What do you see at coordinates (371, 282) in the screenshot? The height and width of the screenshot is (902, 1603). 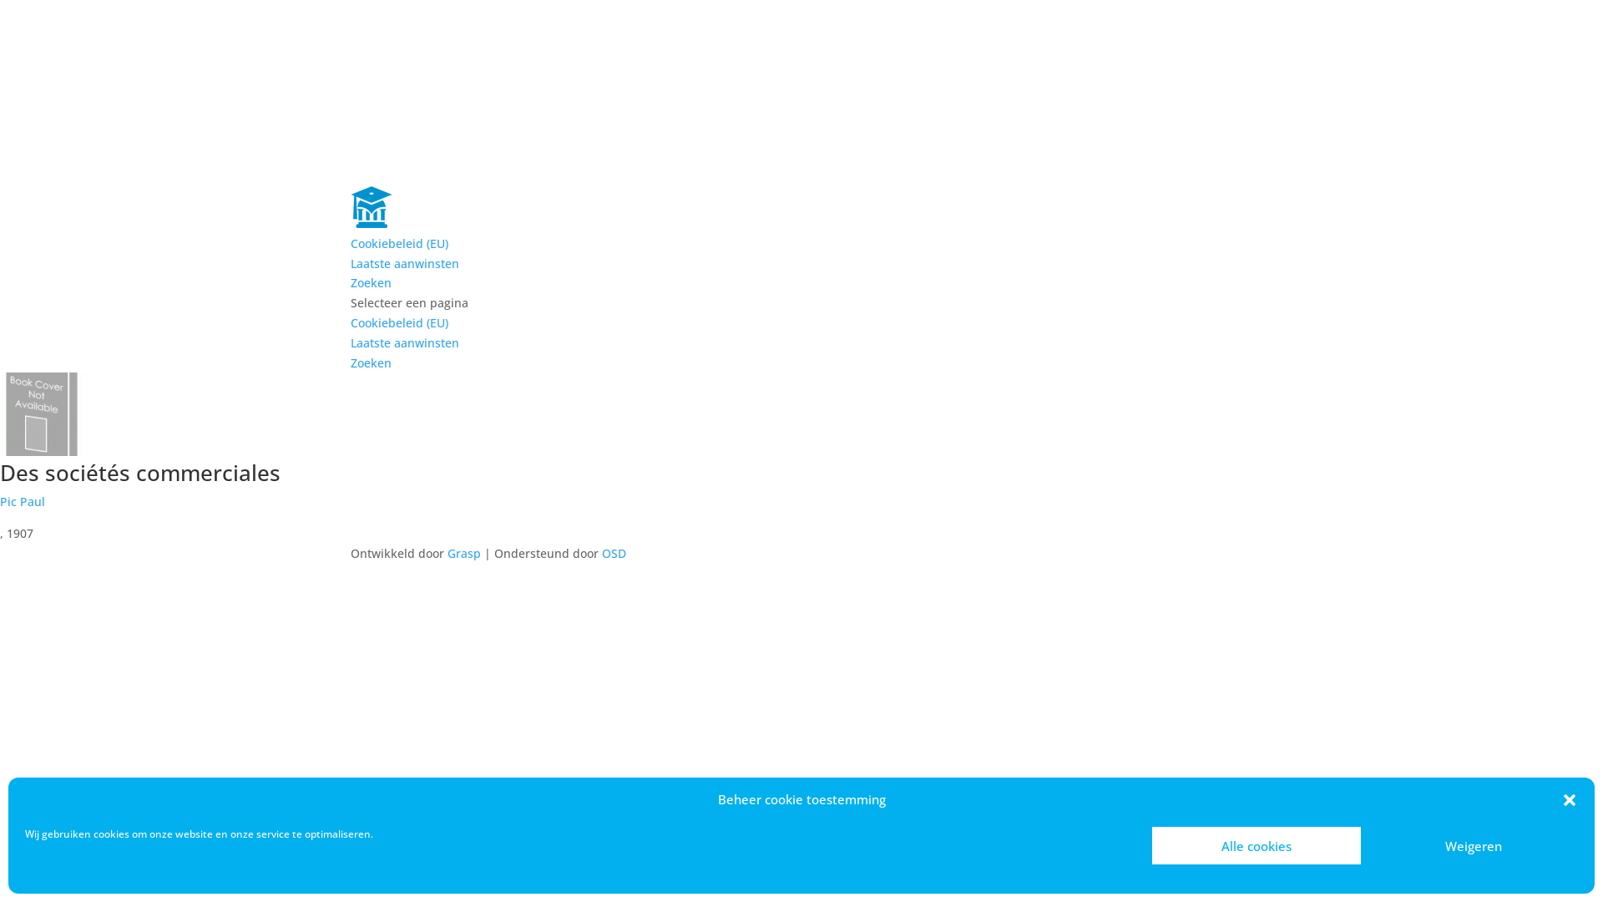 I see `Zoeken` at bounding box center [371, 282].